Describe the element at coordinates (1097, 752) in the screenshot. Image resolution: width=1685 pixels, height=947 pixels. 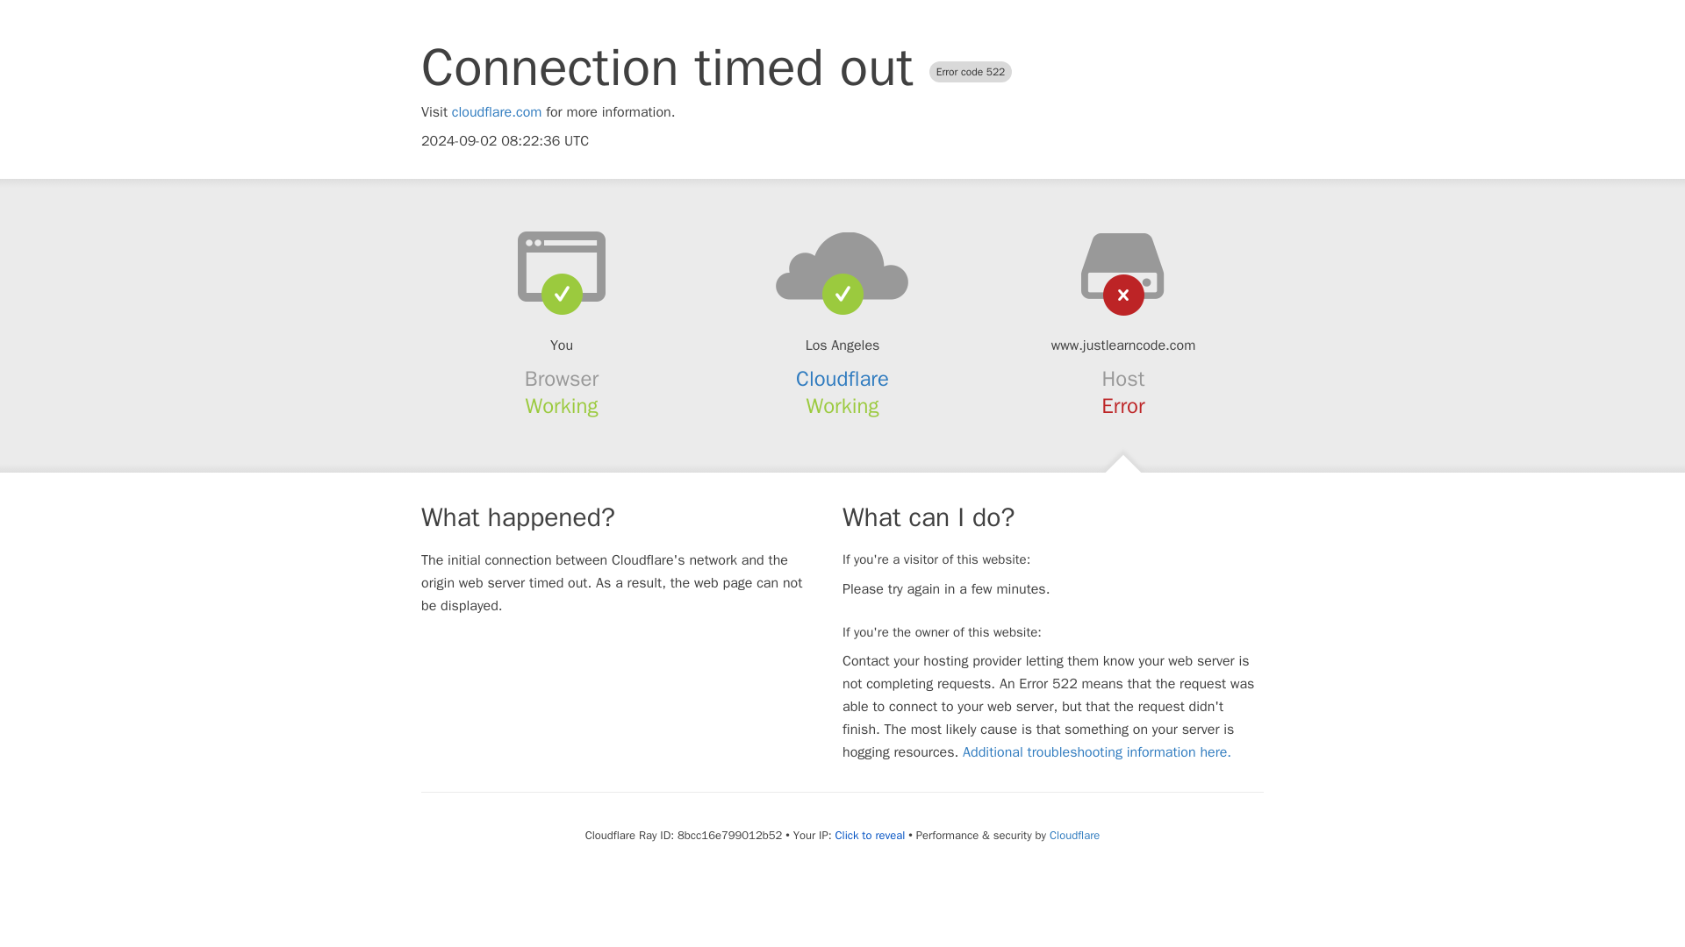
I see `Additional troubleshooting information here.` at that location.